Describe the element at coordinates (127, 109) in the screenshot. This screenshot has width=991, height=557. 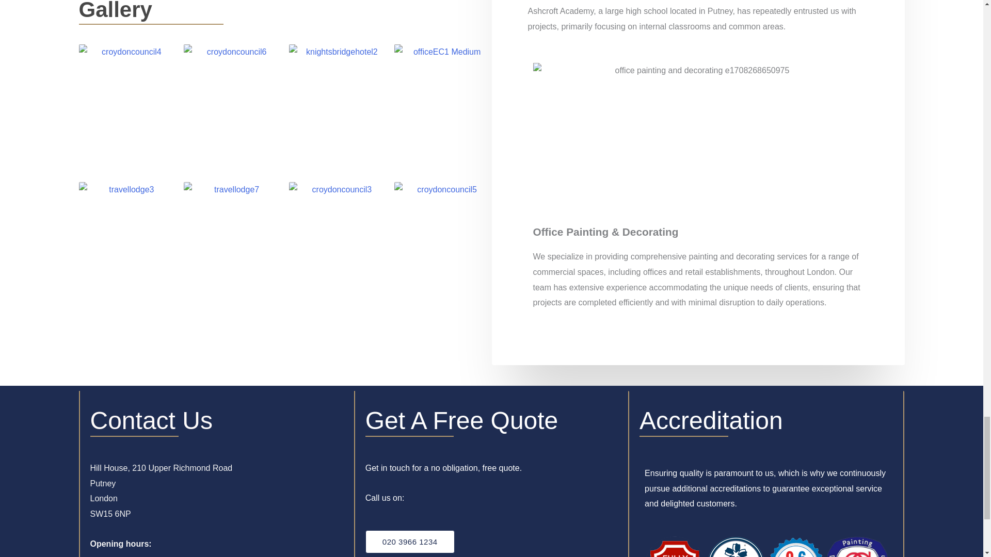
I see `croydoncouncil4` at that location.